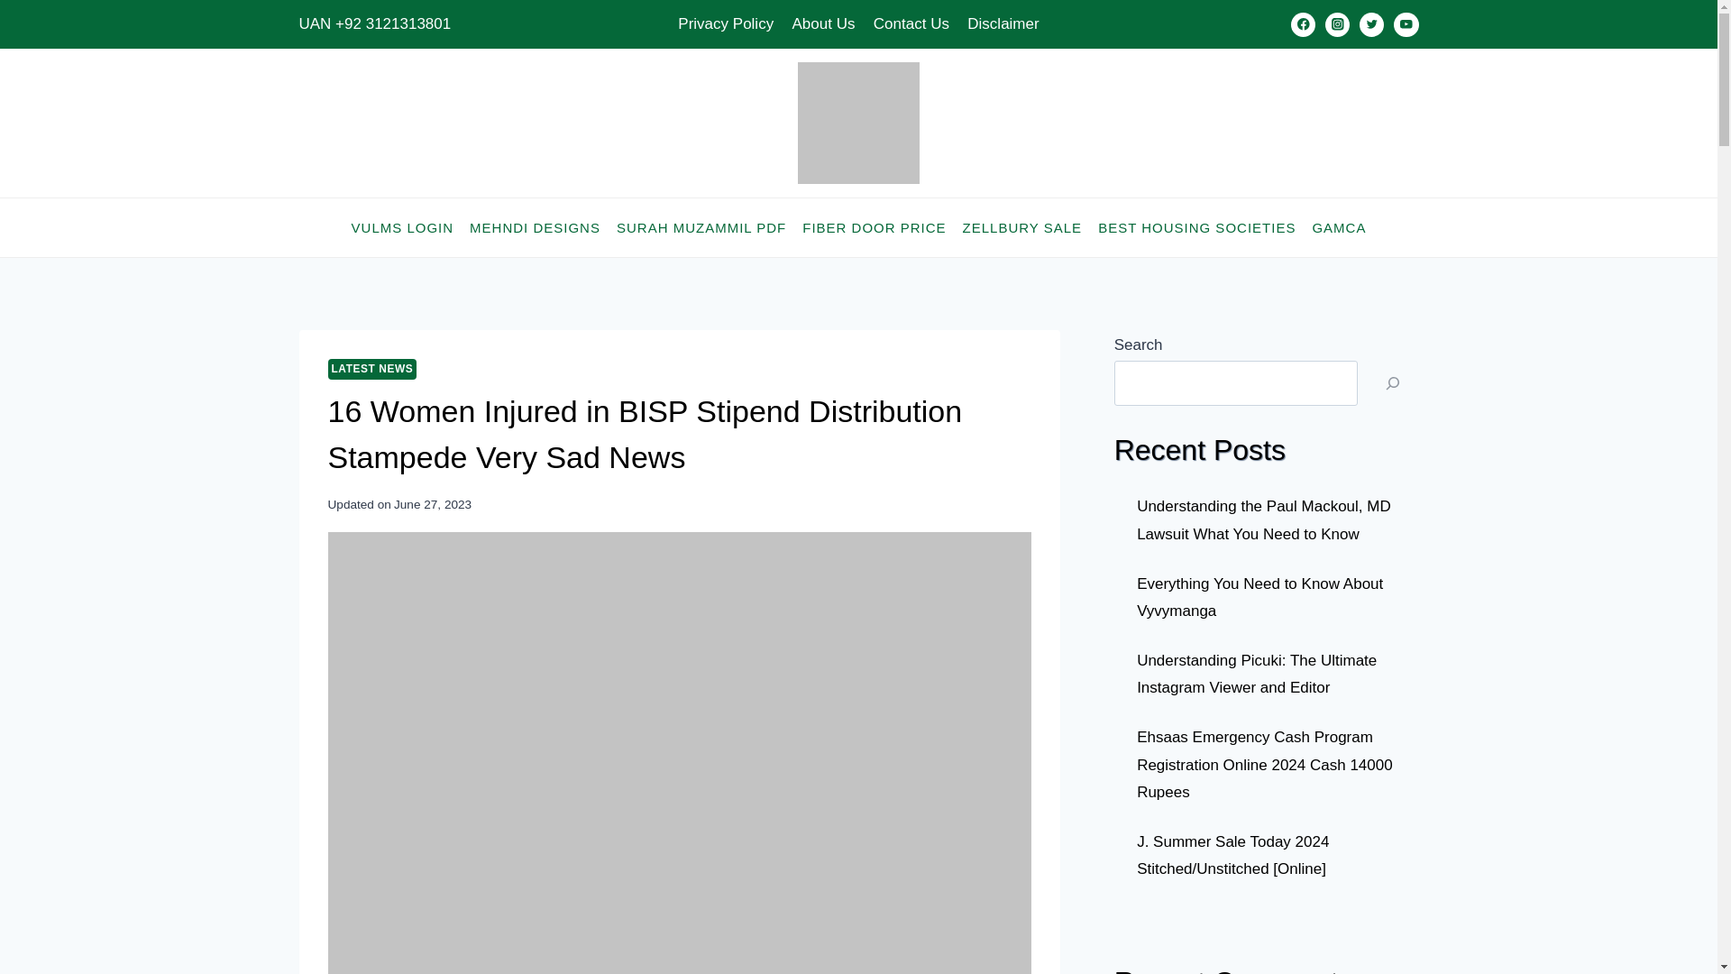 The width and height of the screenshot is (1731, 974). I want to click on SURAH MUZAMMIL PDF, so click(701, 227).